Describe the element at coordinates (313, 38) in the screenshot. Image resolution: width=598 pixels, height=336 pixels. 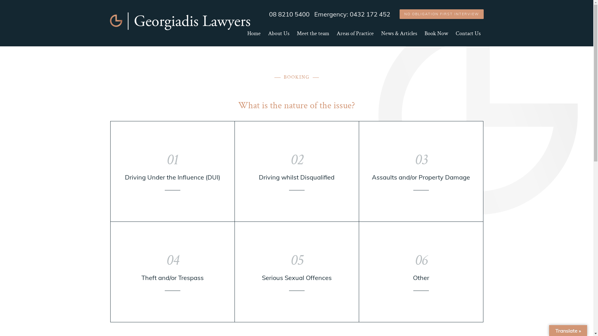
I see `Meet the team` at that location.